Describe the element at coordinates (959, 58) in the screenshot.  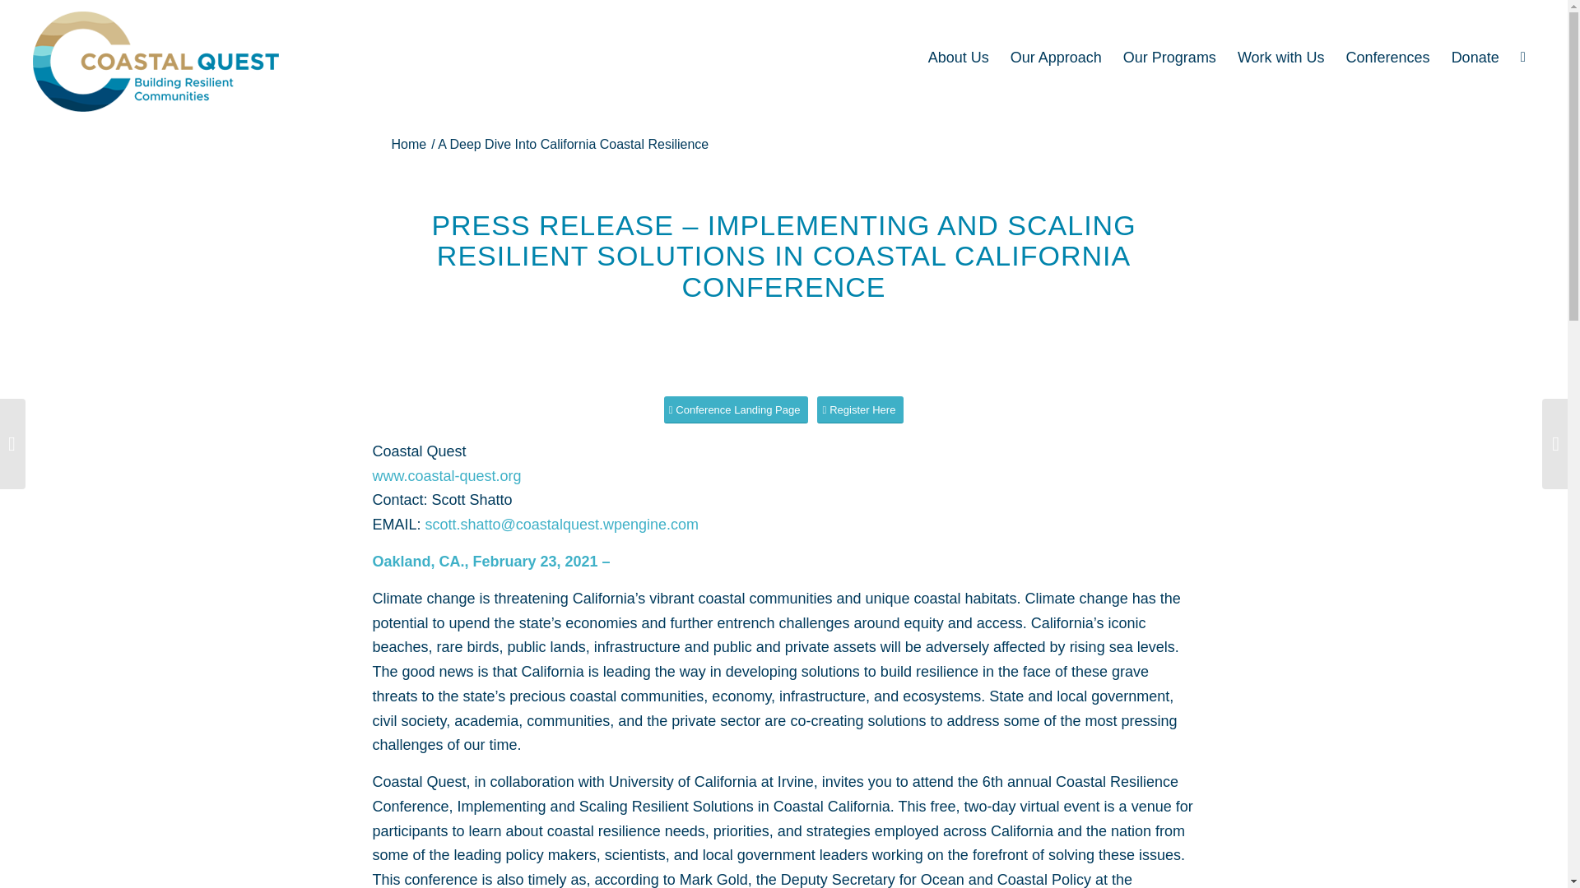
I see `About Us` at that location.